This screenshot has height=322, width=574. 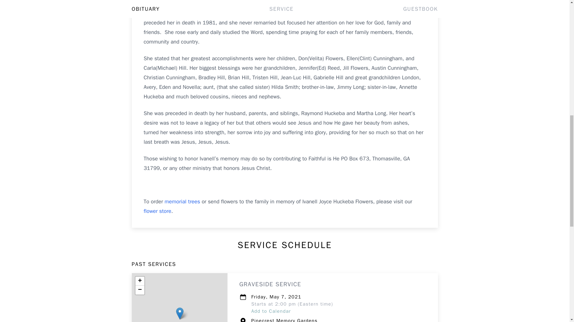 I want to click on Zoom out, so click(x=139, y=290).